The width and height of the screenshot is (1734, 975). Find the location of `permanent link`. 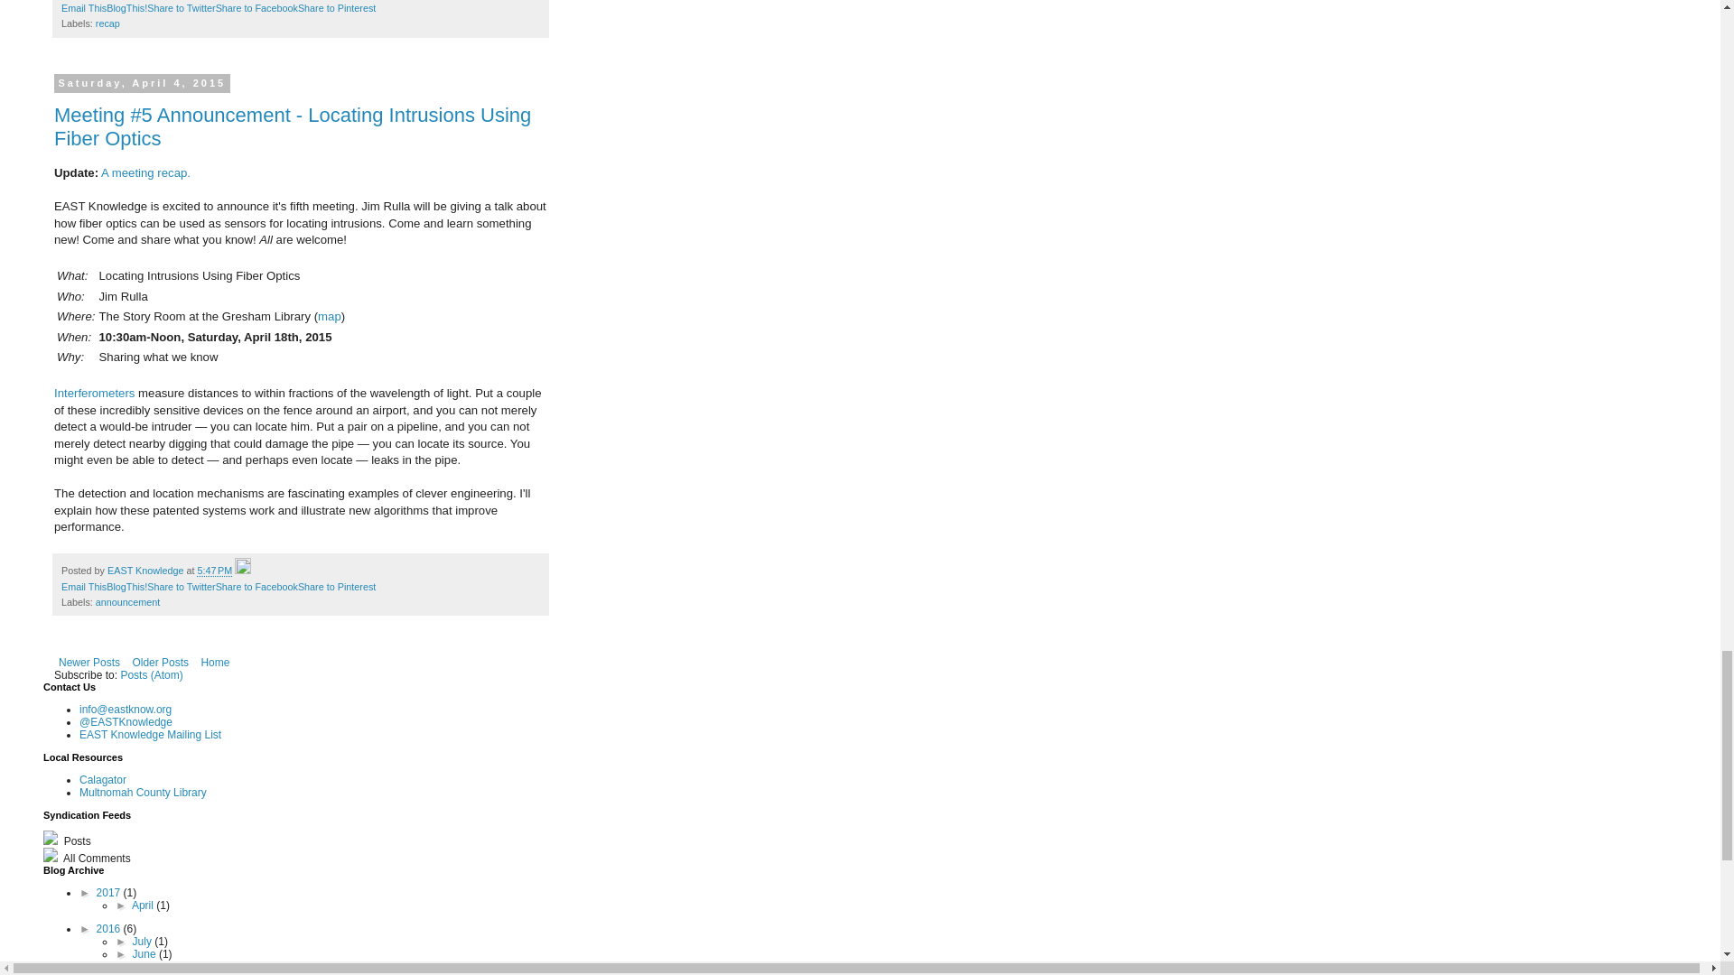

permanent link is located at coordinates (215, 571).